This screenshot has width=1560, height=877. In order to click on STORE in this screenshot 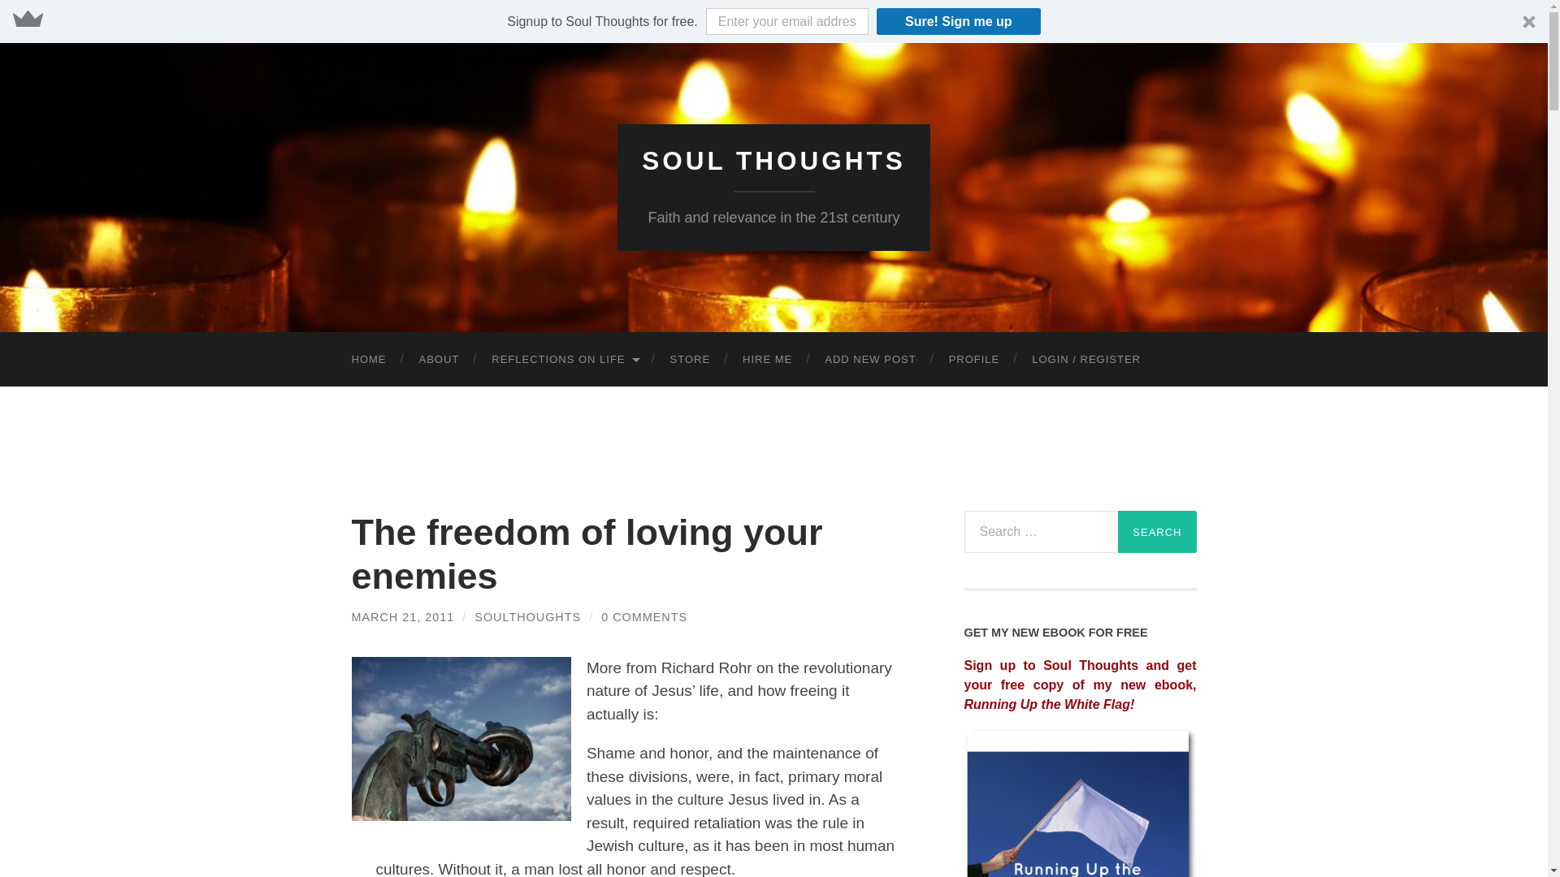, I will do `click(690, 359)`.